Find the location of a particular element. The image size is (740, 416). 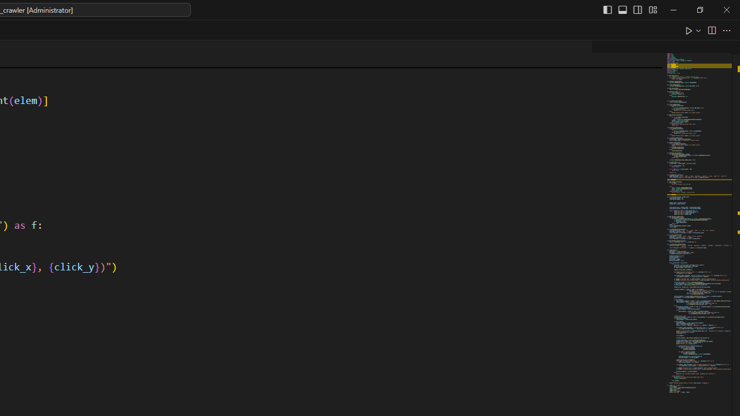

Split Editor Right (Ctrl+\) [Alt] Split Editor Down is located at coordinates (711, 30).